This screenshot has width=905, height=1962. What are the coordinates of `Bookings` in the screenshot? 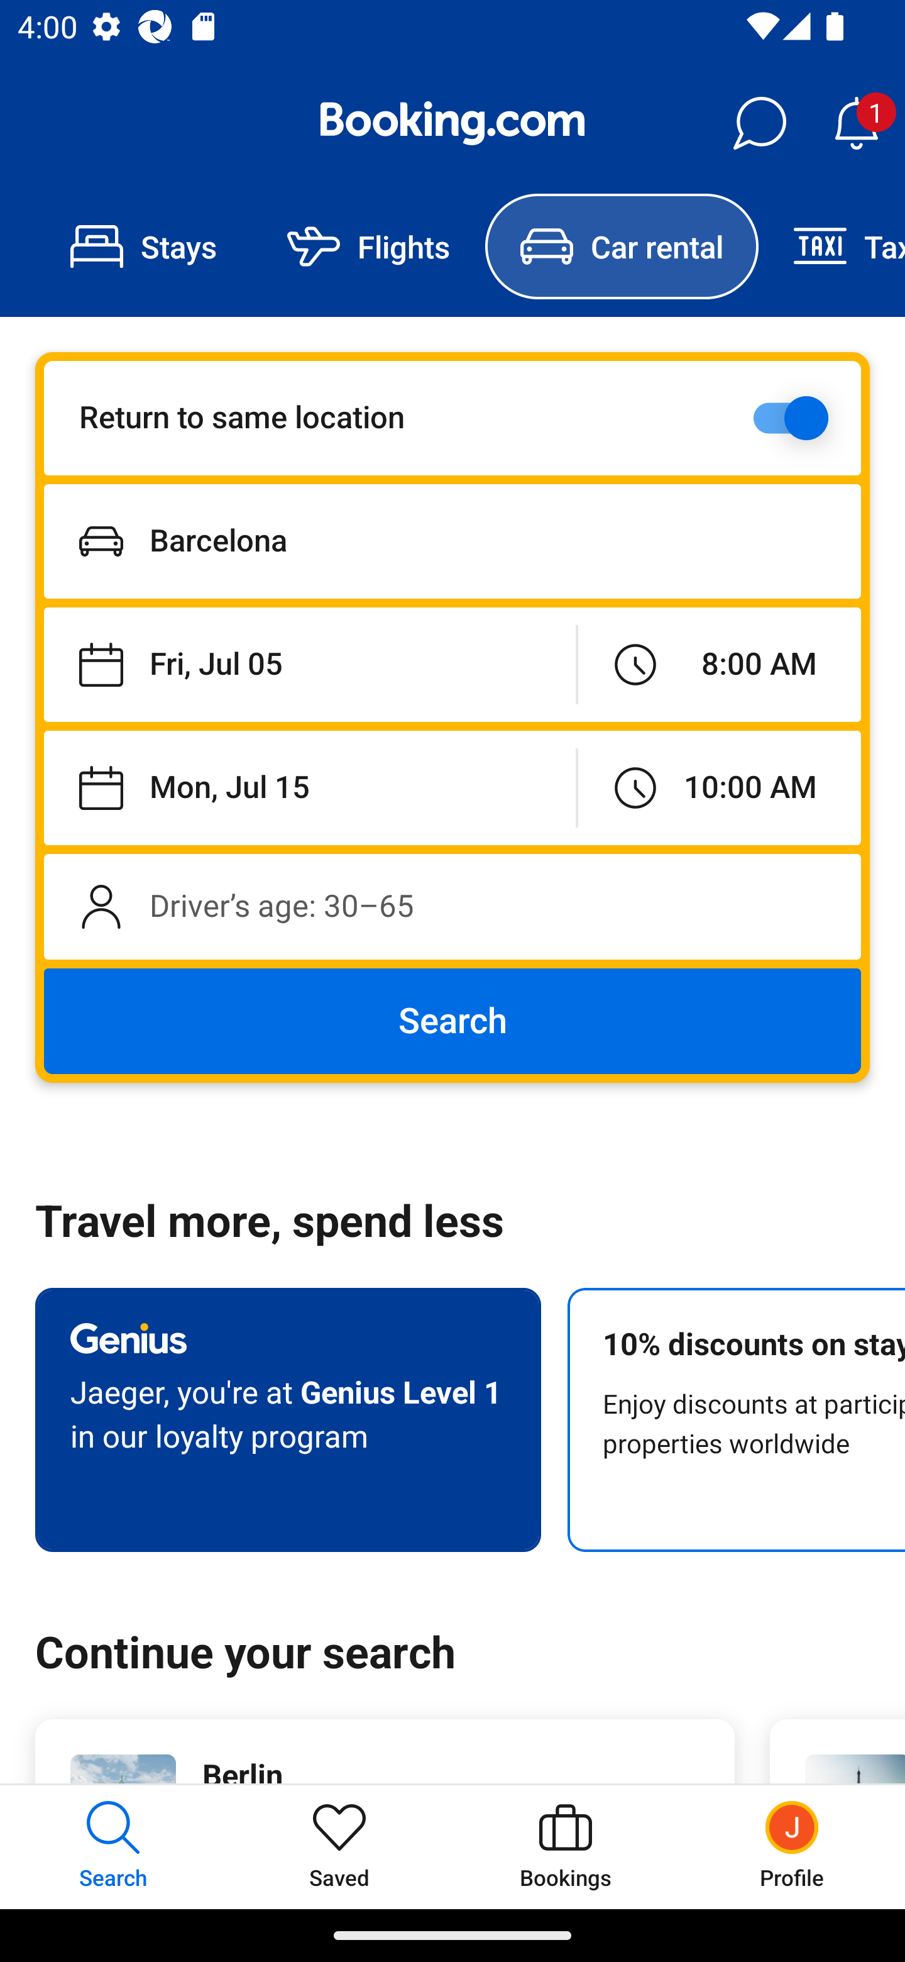 It's located at (566, 1846).